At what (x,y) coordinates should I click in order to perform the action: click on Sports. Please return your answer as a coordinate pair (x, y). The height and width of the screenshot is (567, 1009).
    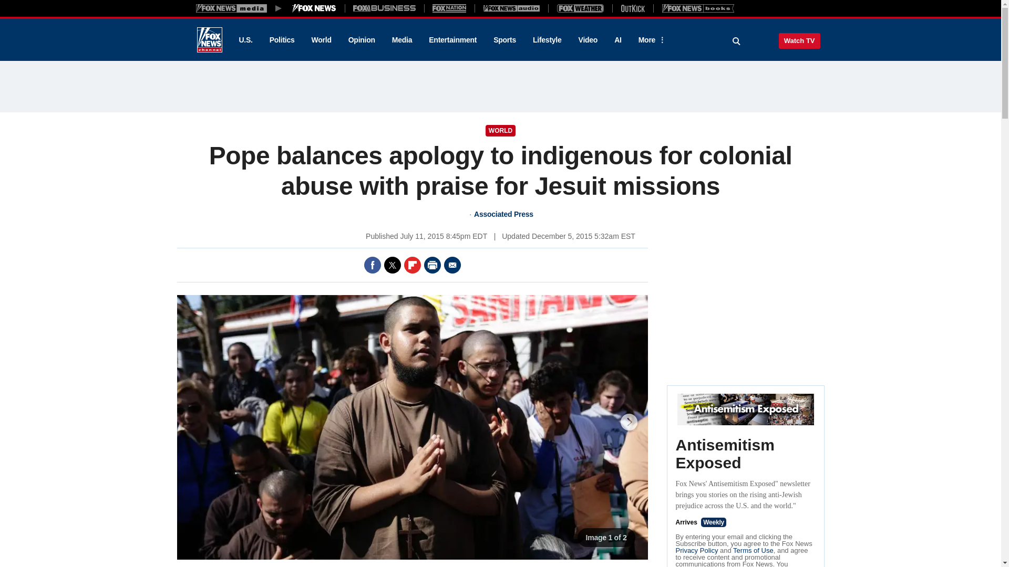
    Looking at the image, I should click on (504, 40).